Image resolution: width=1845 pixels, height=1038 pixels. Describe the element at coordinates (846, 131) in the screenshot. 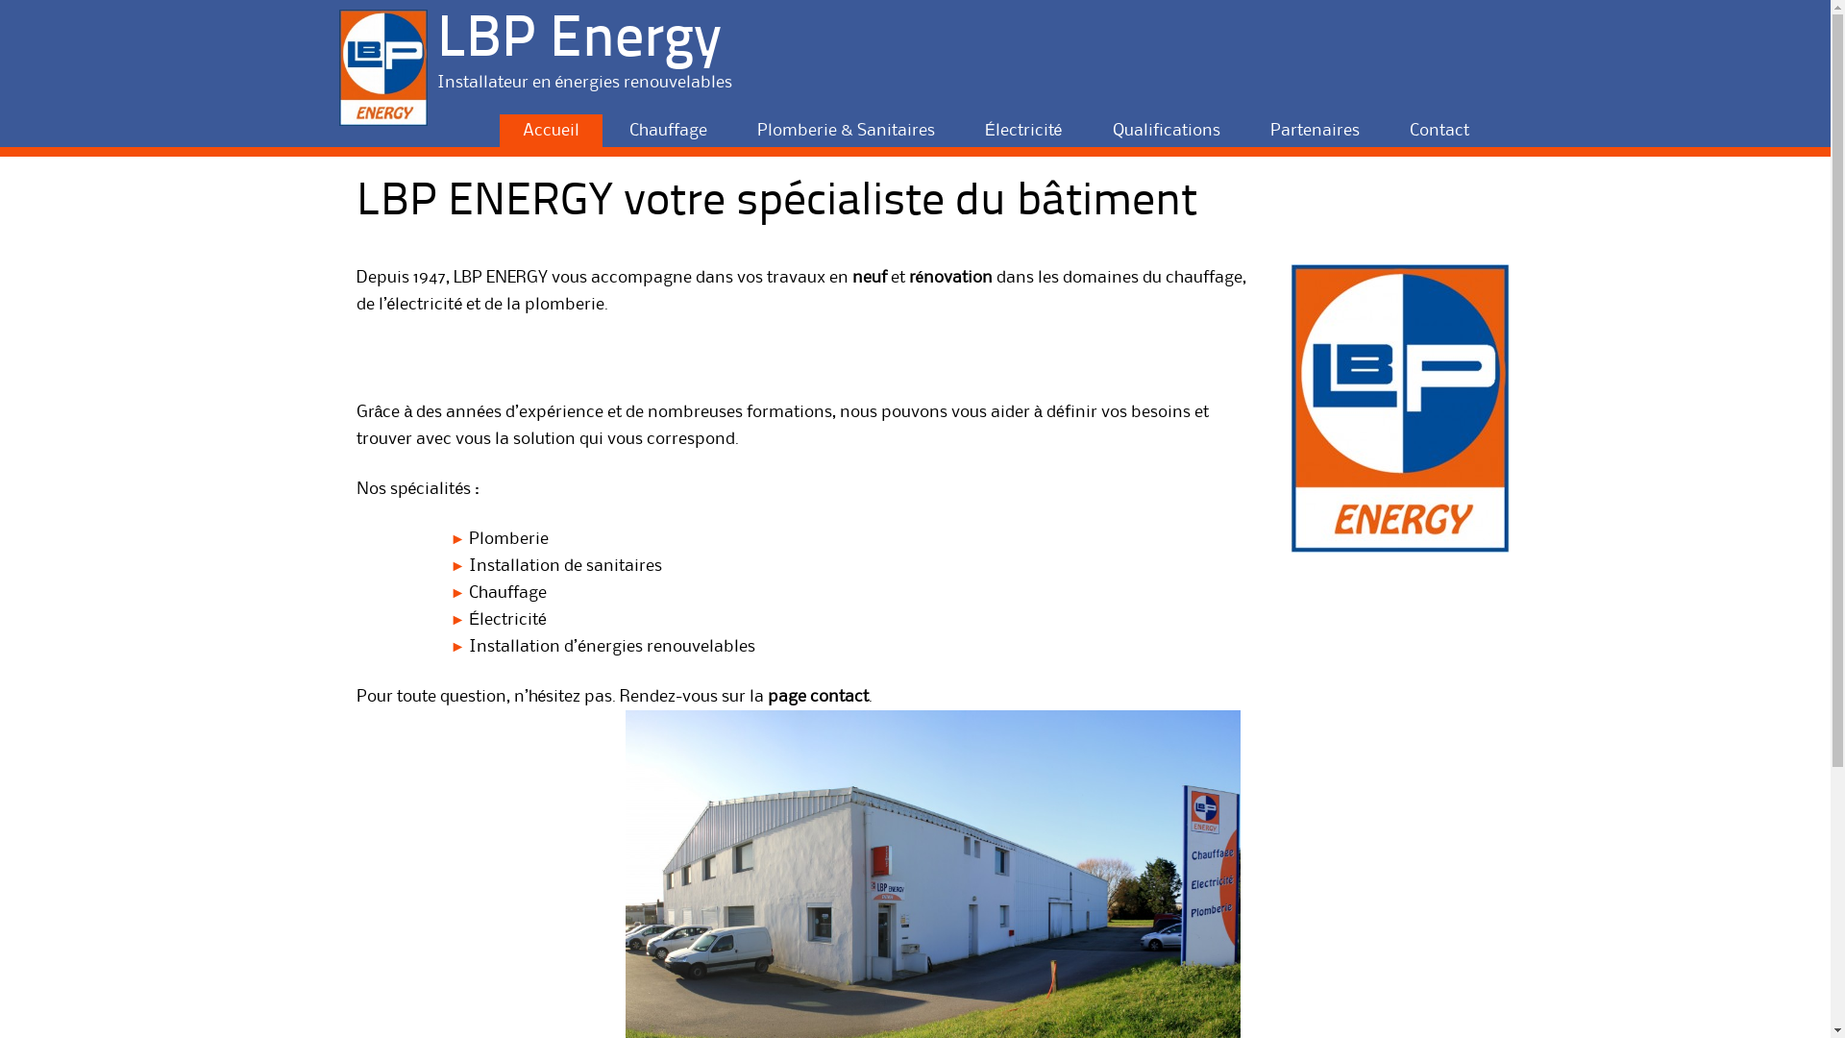

I see `Plomberie & Sanitaires` at that location.